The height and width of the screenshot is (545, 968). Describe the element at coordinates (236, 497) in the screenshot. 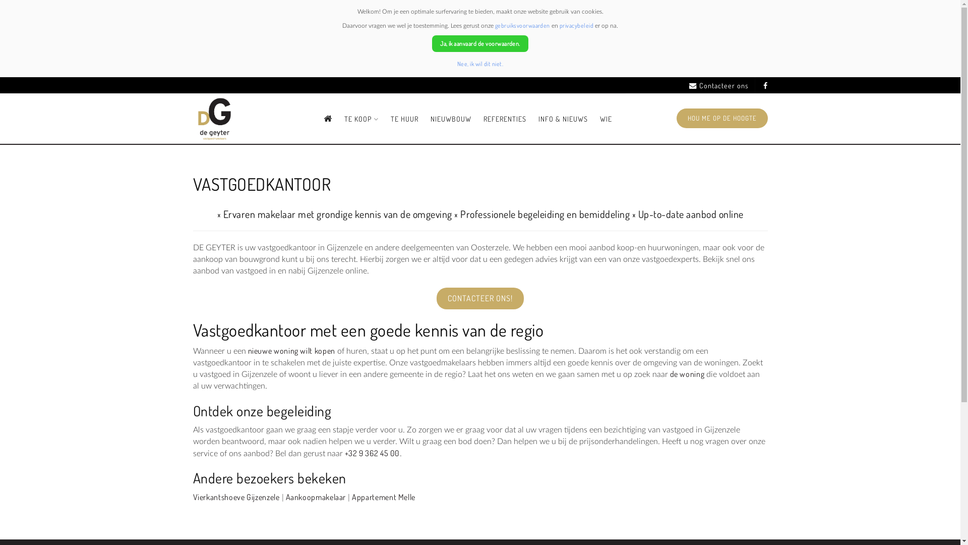

I see `Vierkantshoeve Gijzenzele` at that location.